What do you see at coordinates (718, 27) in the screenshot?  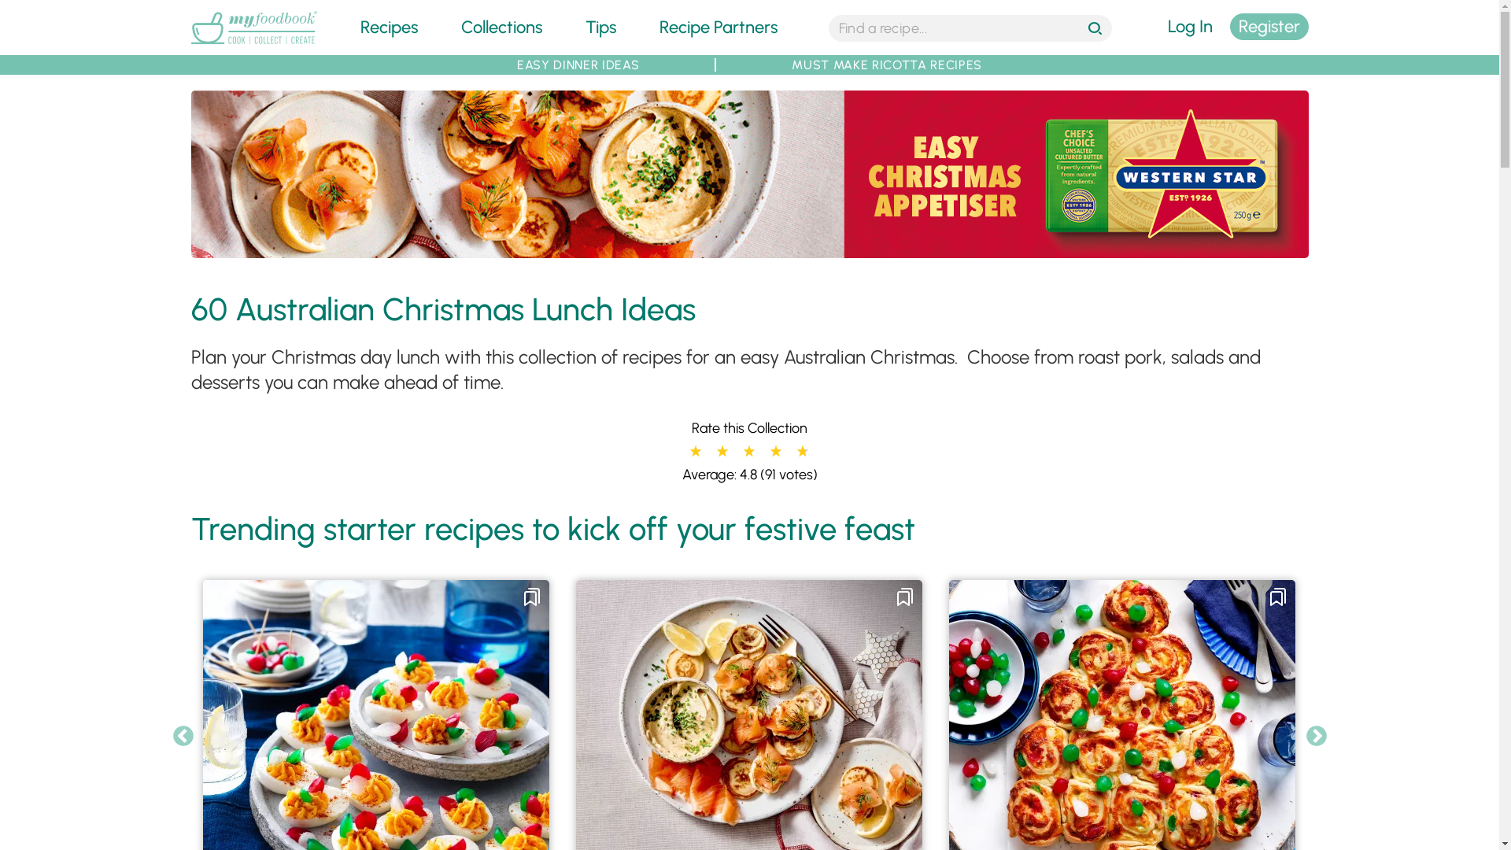 I see `Recipe Partners` at bounding box center [718, 27].